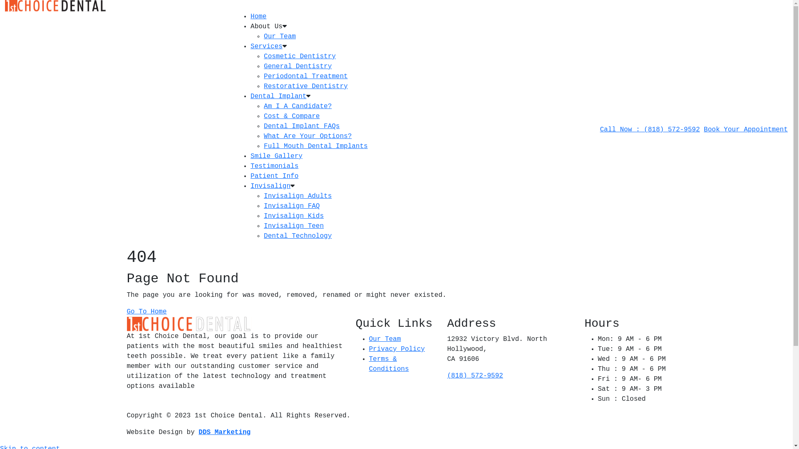 Image resolution: width=799 pixels, height=449 pixels. What do you see at coordinates (275, 166) in the screenshot?
I see `Testimonials` at bounding box center [275, 166].